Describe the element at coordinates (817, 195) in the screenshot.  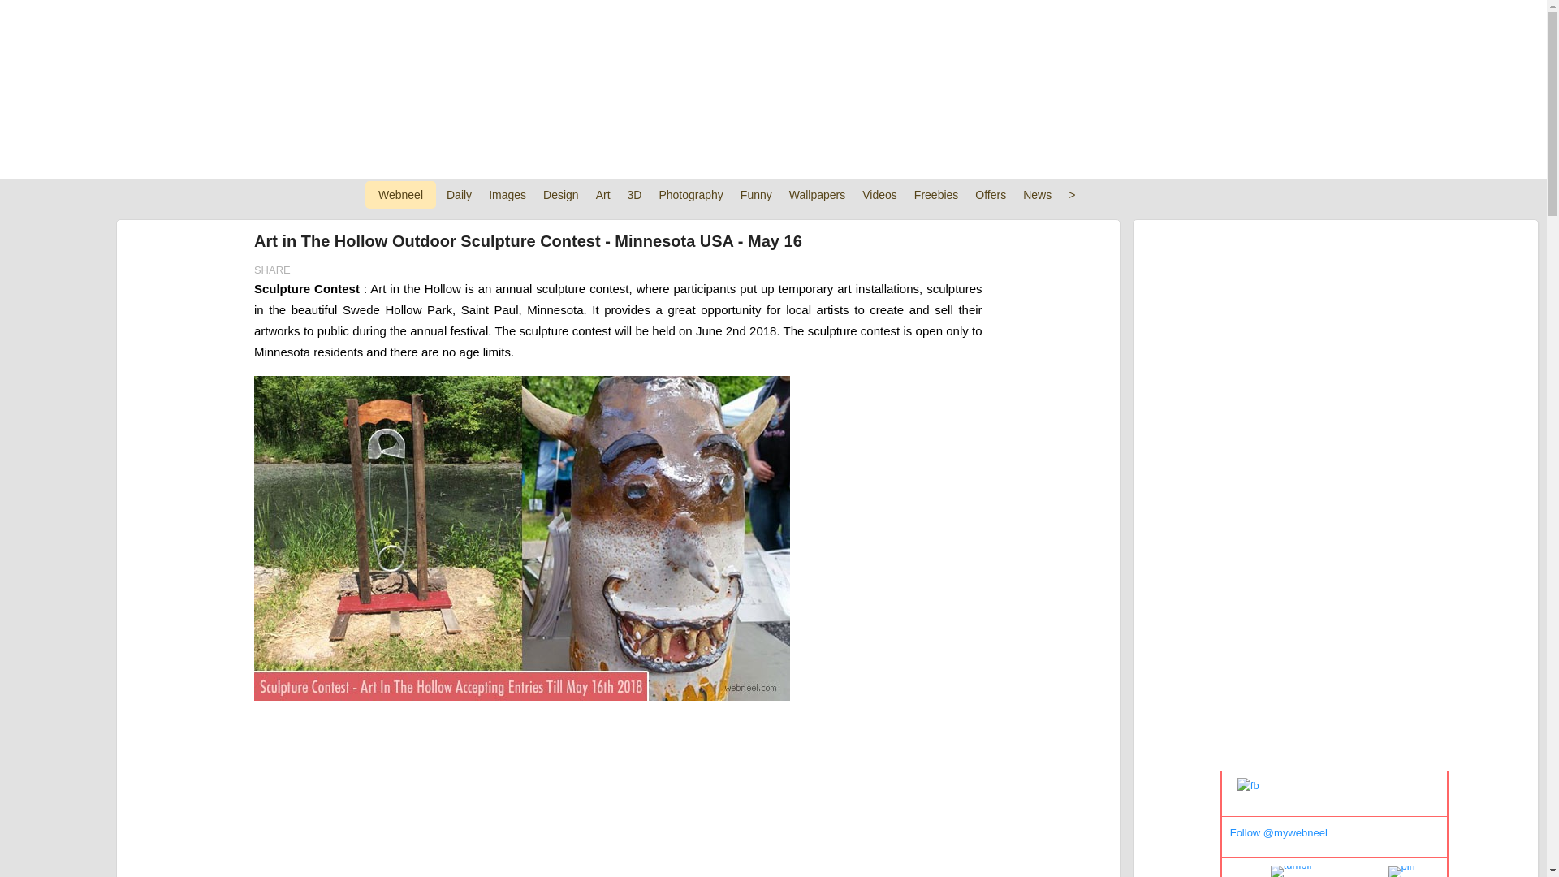
I see `Wallpapers` at that location.